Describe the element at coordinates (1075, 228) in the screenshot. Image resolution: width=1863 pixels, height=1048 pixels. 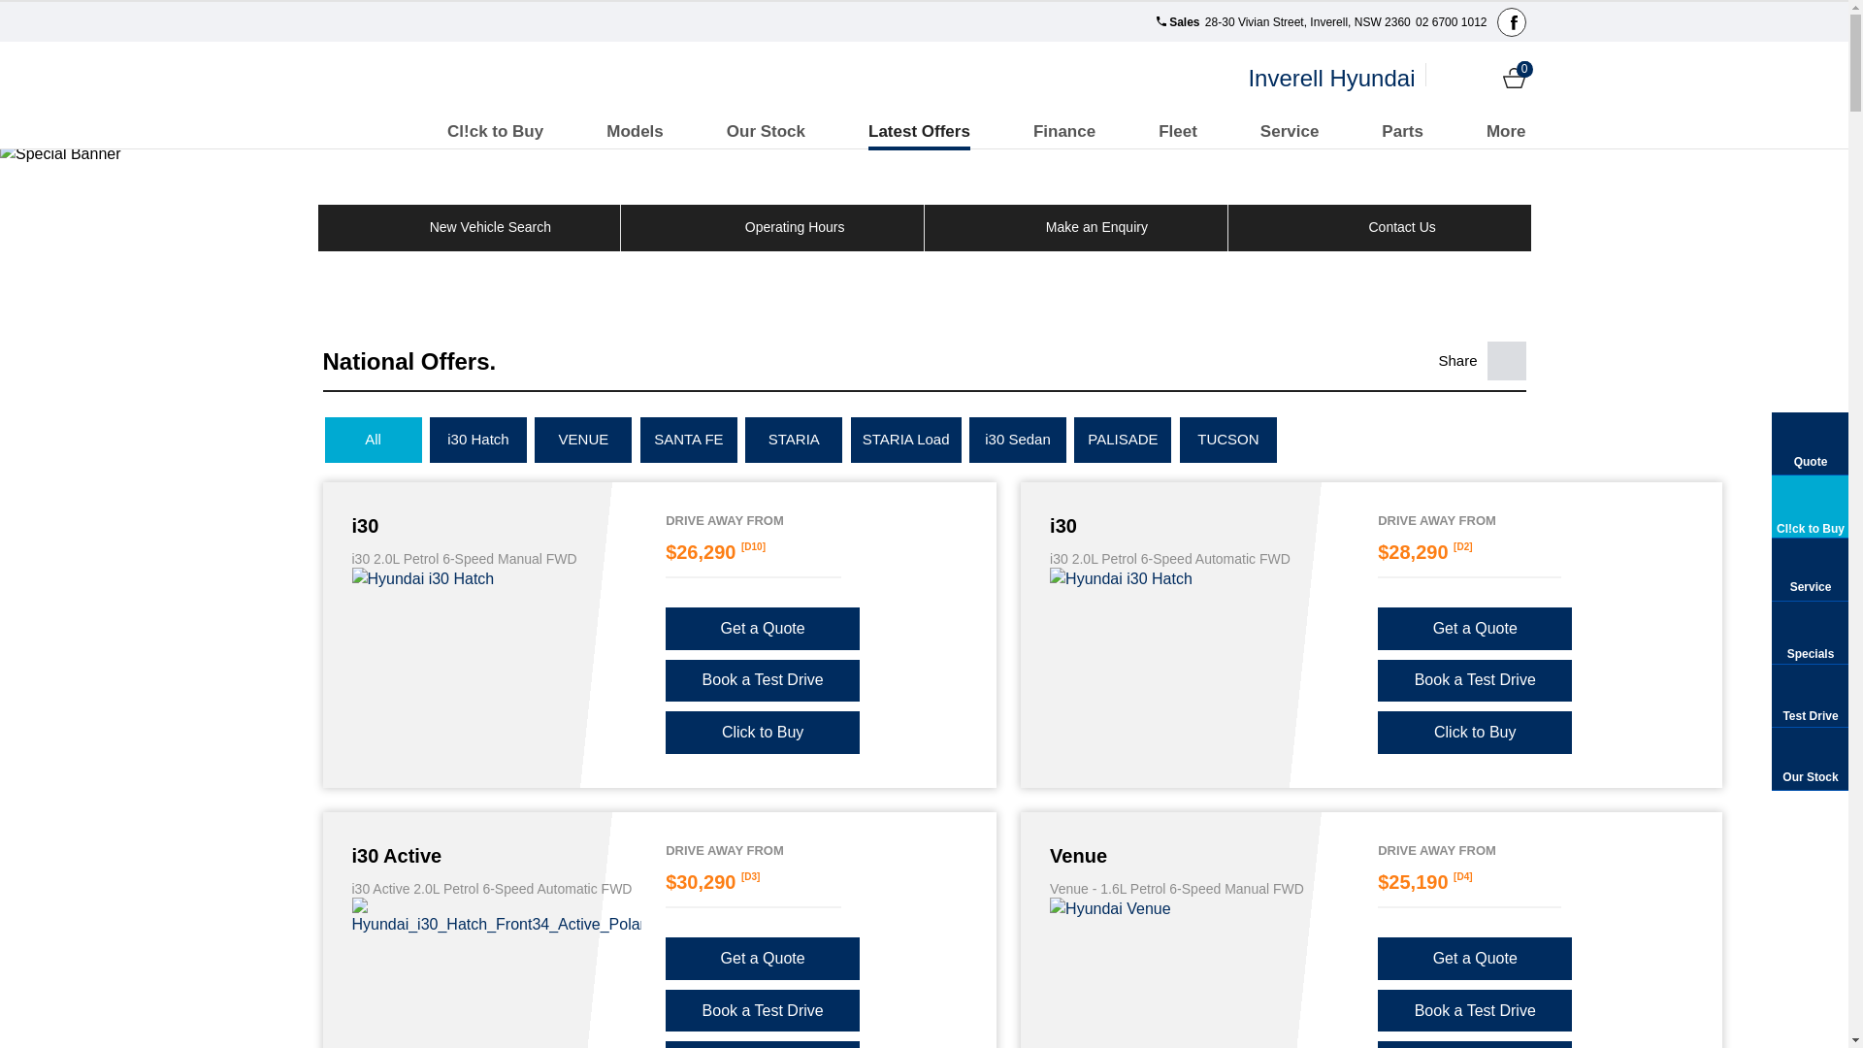
I see `Make an Enquiry` at that location.